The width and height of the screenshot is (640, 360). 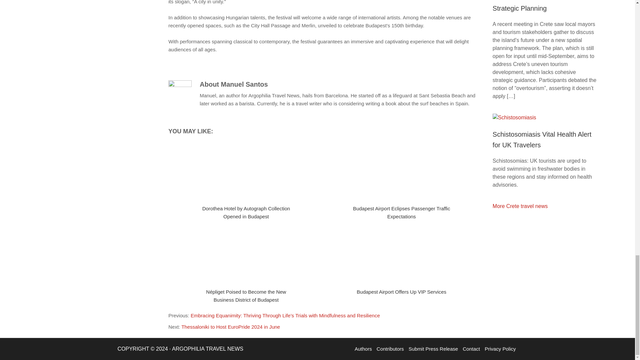 What do you see at coordinates (246, 212) in the screenshot?
I see `Dorothea Hotel by Autograph Collection Opened in Budapest` at bounding box center [246, 212].